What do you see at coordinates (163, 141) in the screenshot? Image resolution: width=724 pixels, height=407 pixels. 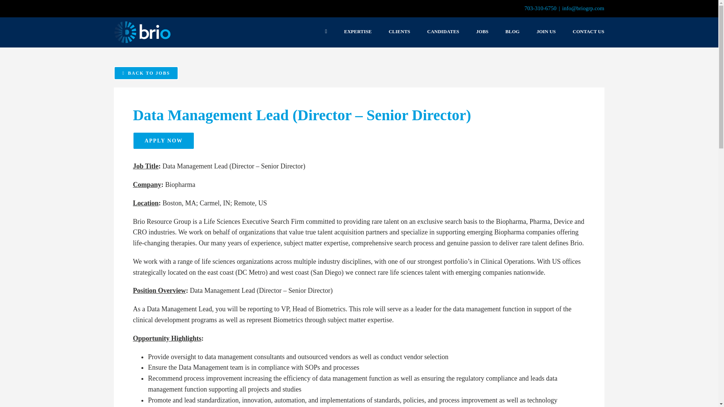 I see `APPLY NOW` at bounding box center [163, 141].